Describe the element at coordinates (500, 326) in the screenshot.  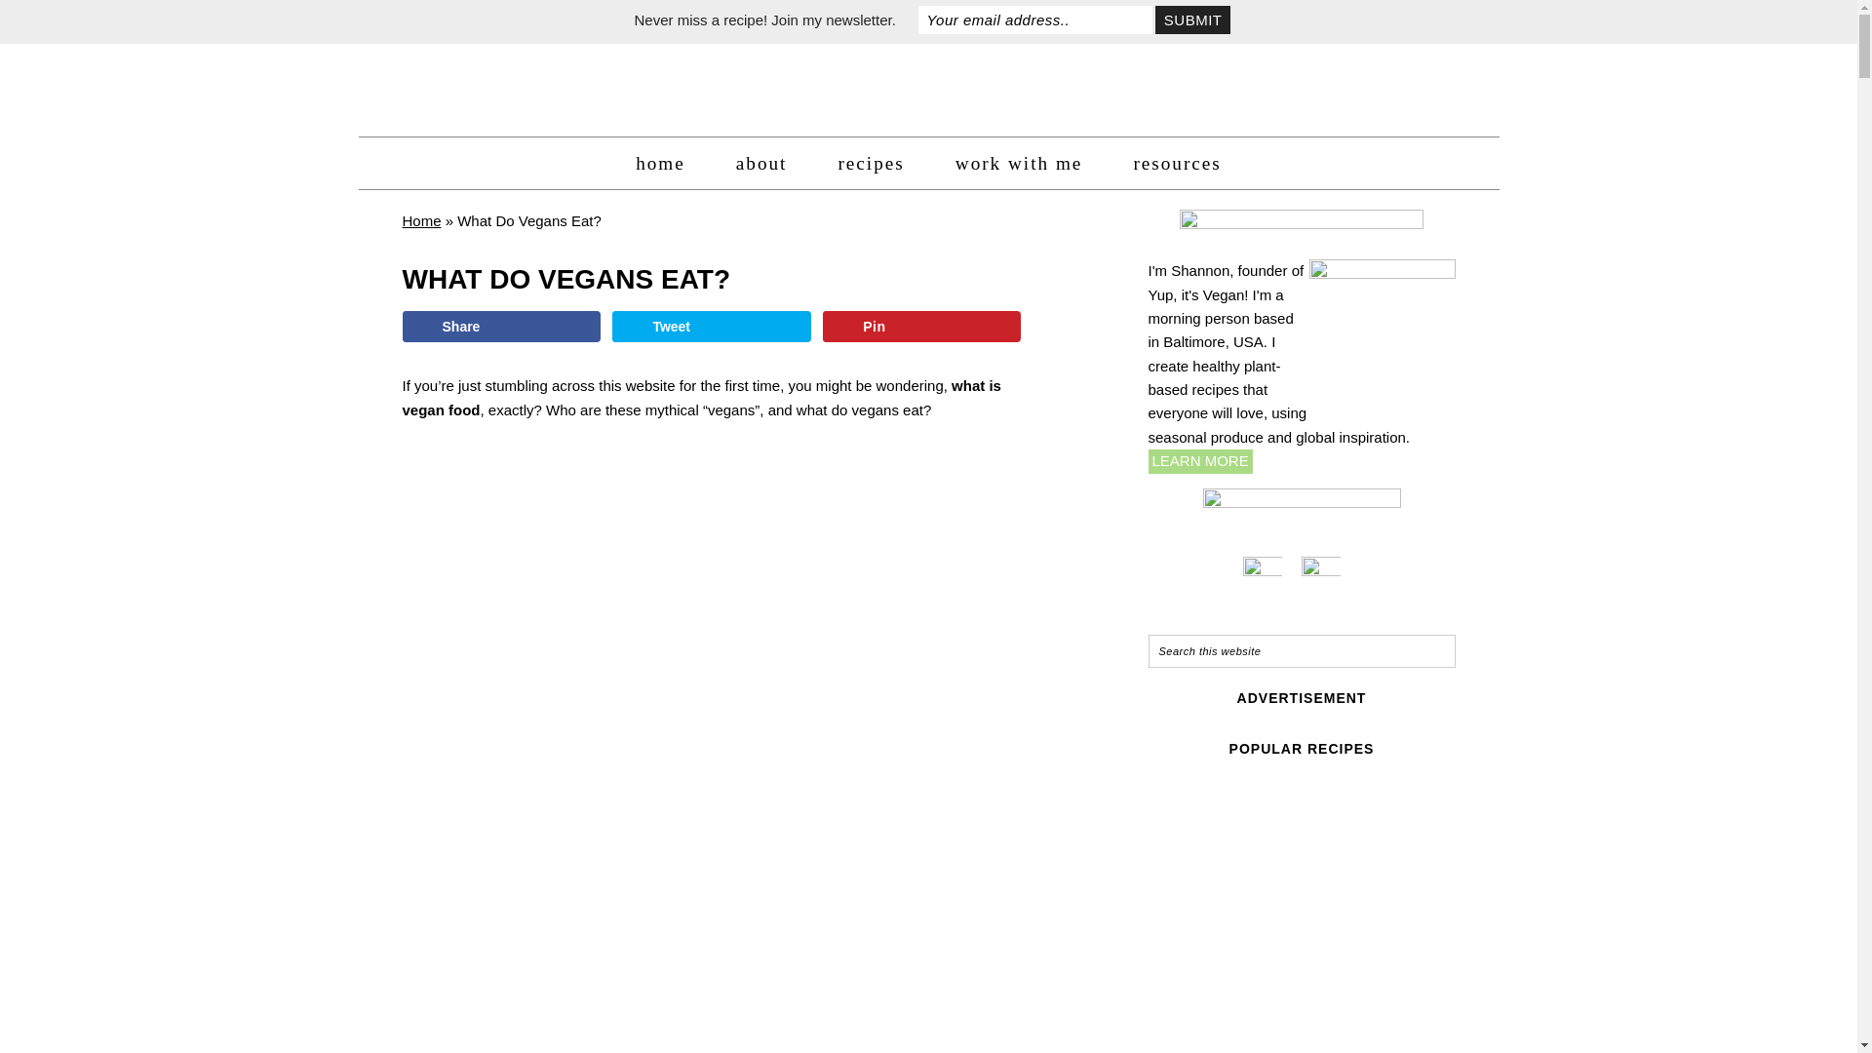
I see `Share` at that location.